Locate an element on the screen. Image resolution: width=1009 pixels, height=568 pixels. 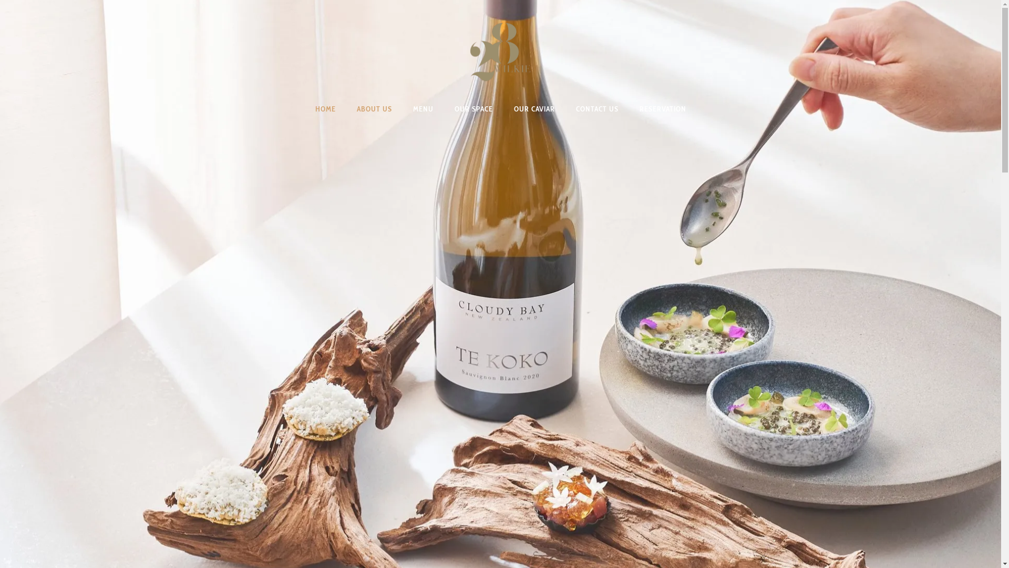
CONTACT US is located at coordinates (597, 109).